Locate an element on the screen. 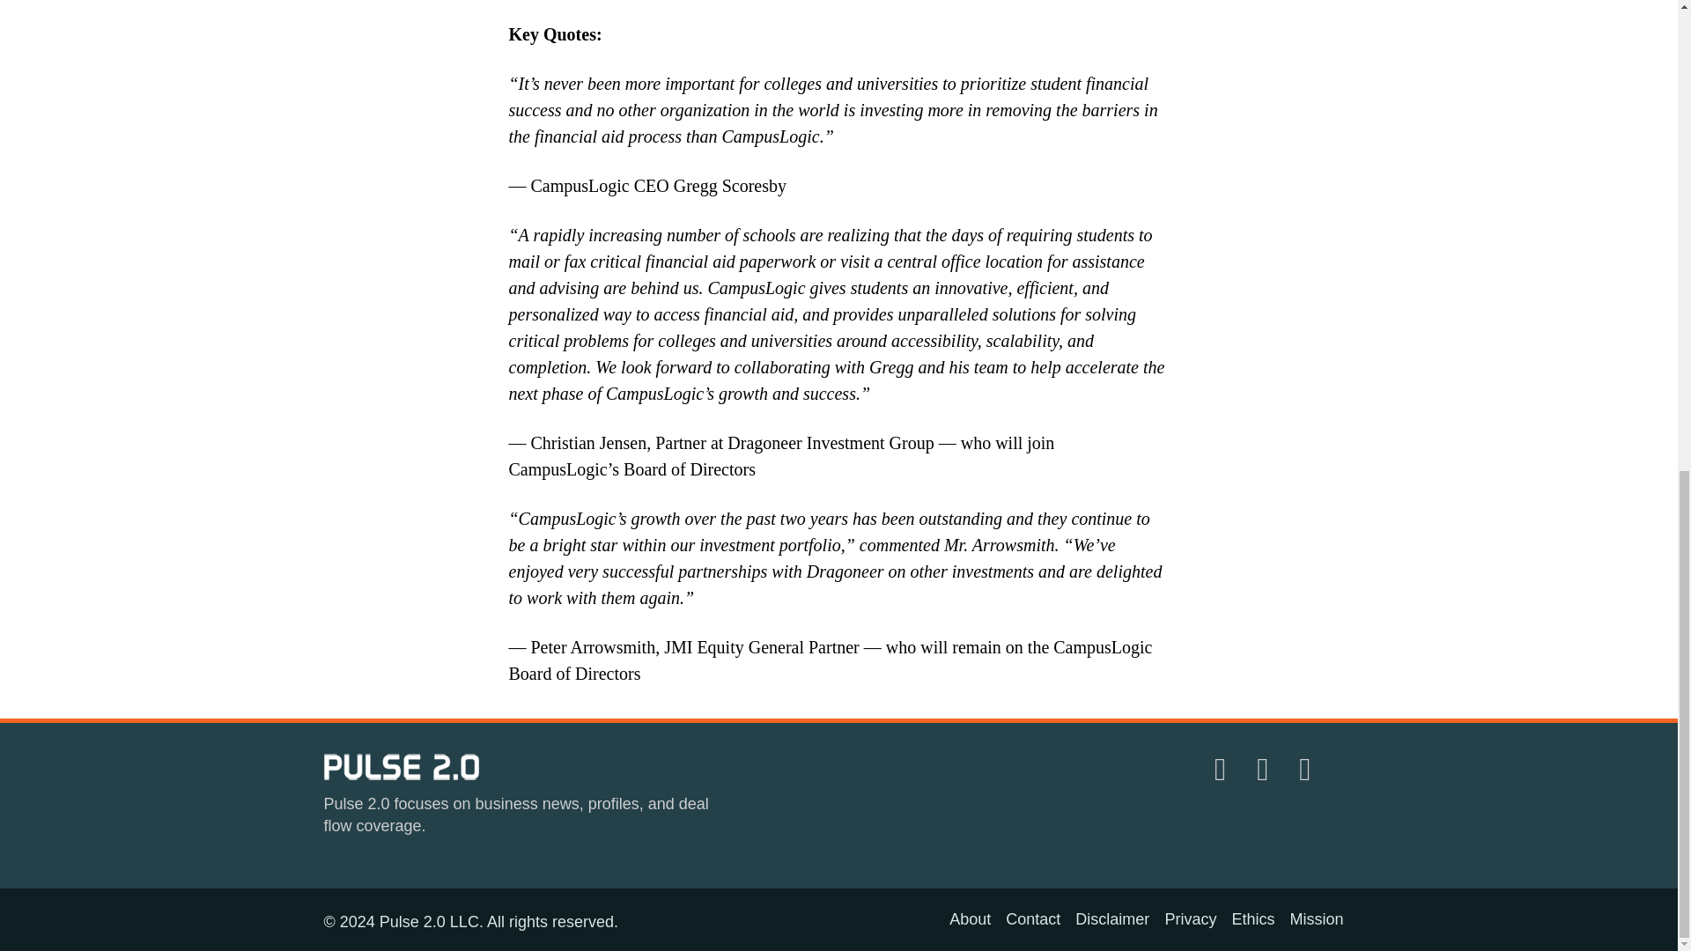  Mission is located at coordinates (1316, 919).